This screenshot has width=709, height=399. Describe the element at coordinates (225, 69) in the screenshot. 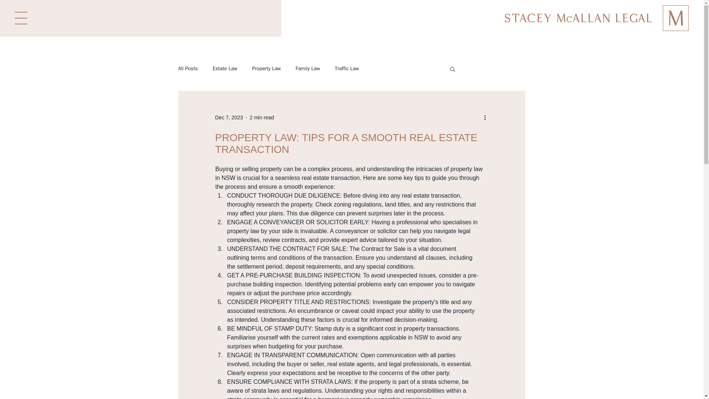

I see `Estate Law` at that location.